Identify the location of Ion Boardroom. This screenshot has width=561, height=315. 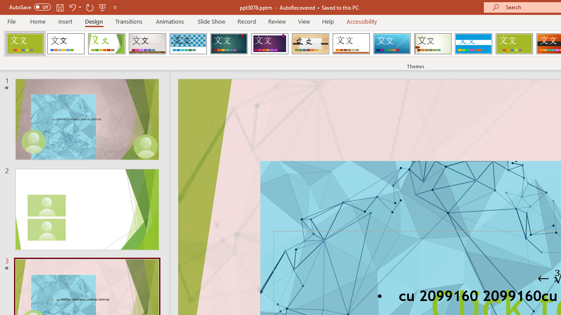
(270, 44).